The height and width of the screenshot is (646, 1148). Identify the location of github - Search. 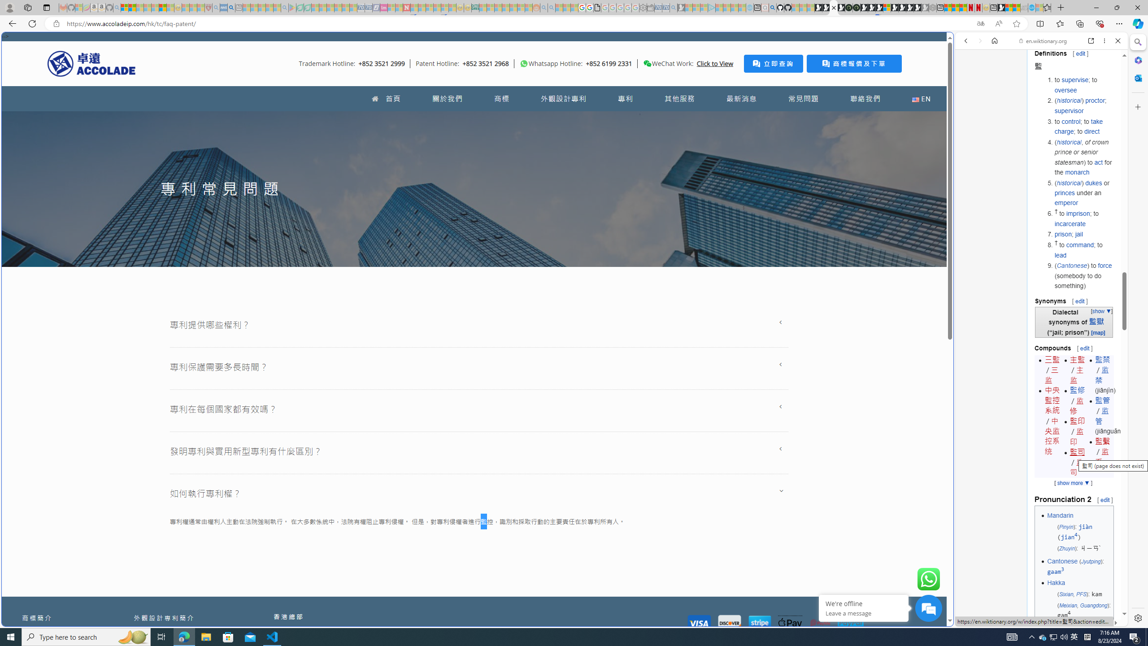
(772, 8).